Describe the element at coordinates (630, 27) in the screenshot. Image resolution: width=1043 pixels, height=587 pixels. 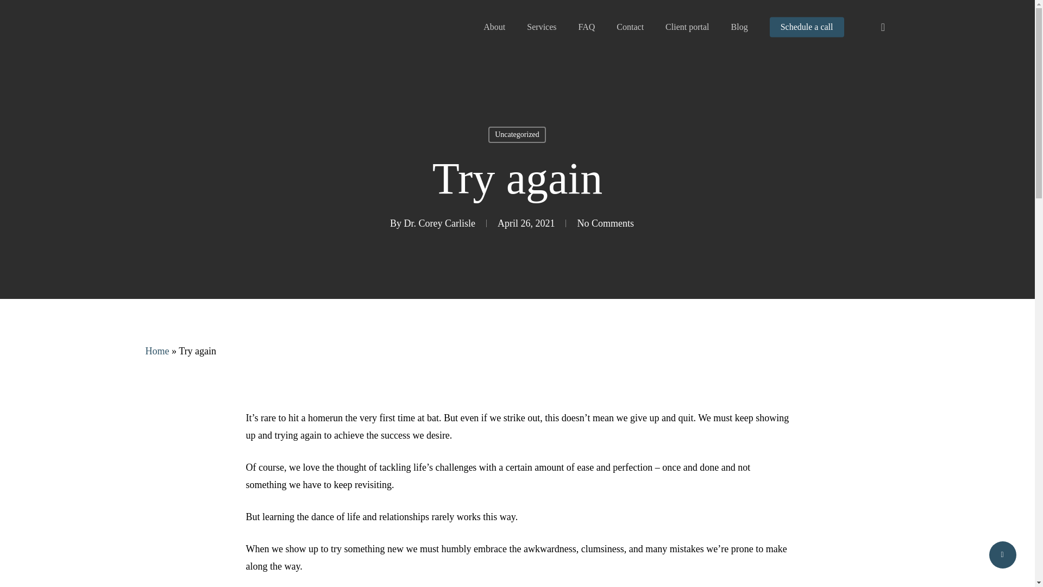
I see `Contact` at that location.